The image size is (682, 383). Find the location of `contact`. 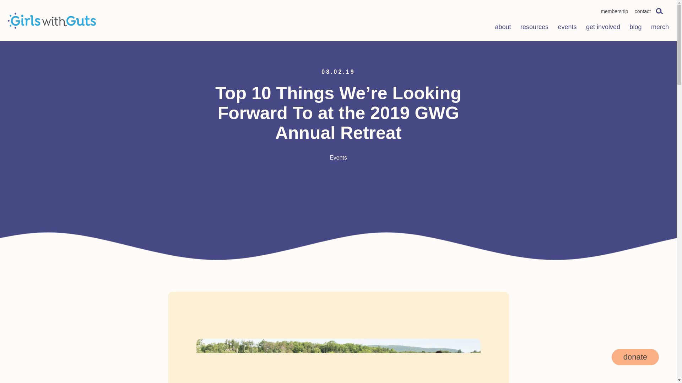

contact is located at coordinates (643, 11).